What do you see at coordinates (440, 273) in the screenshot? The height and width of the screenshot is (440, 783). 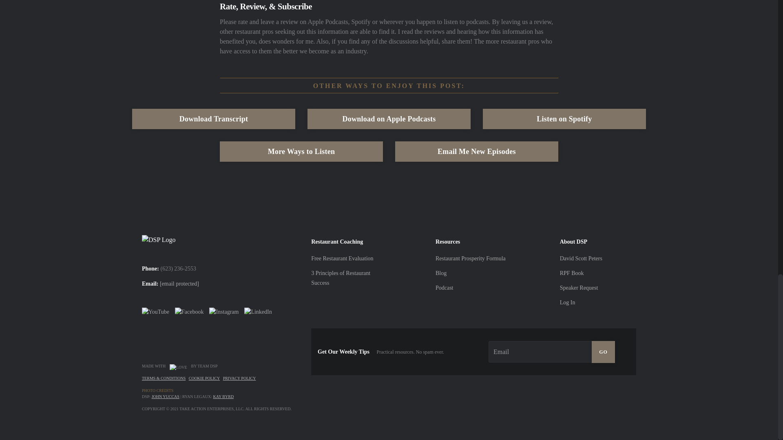 I see `Blog` at bounding box center [440, 273].